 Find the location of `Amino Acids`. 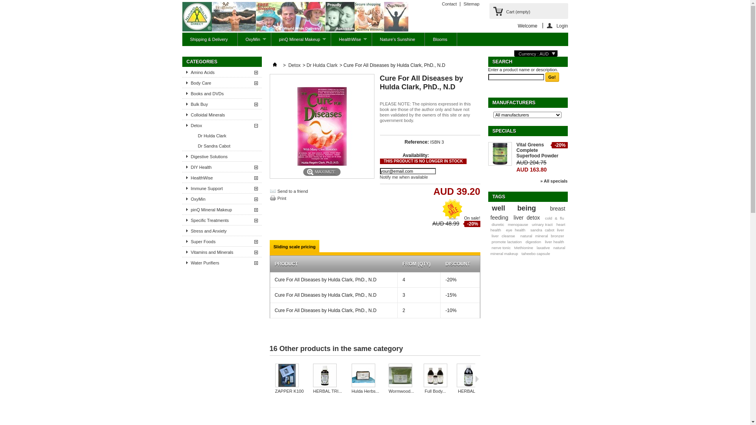

Amino Acids is located at coordinates (222, 72).